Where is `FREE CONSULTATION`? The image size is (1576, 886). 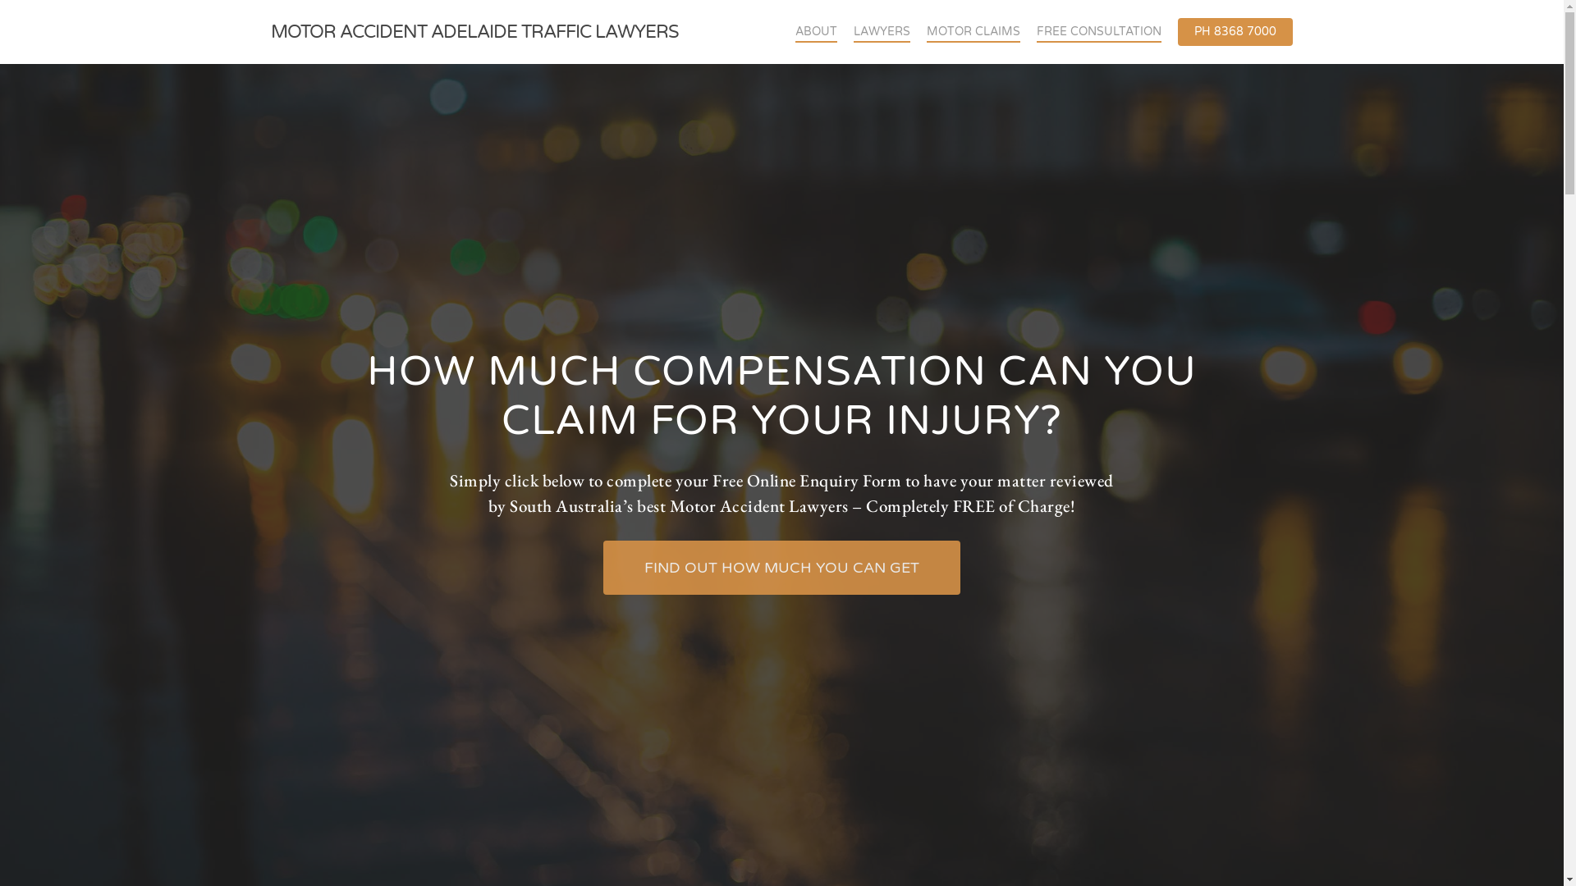 FREE CONSULTATION is located at coordinates (1099, 32).